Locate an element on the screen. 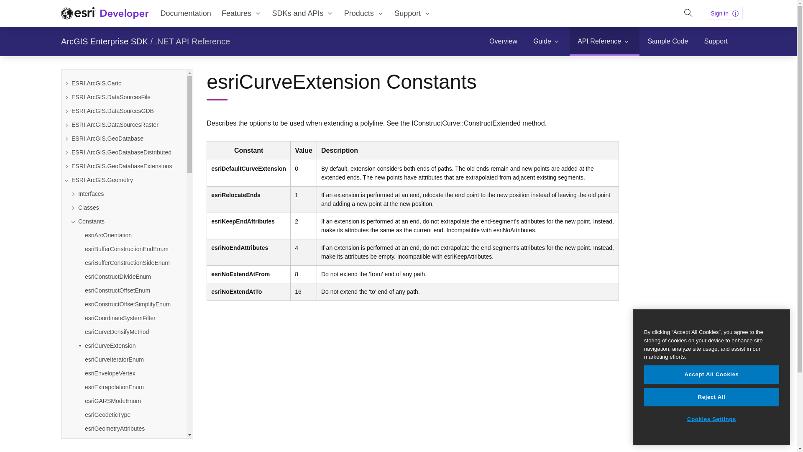 This screenshot has height=452, width=803. Esri Developer Homepage is located at coordinates (105, 13).